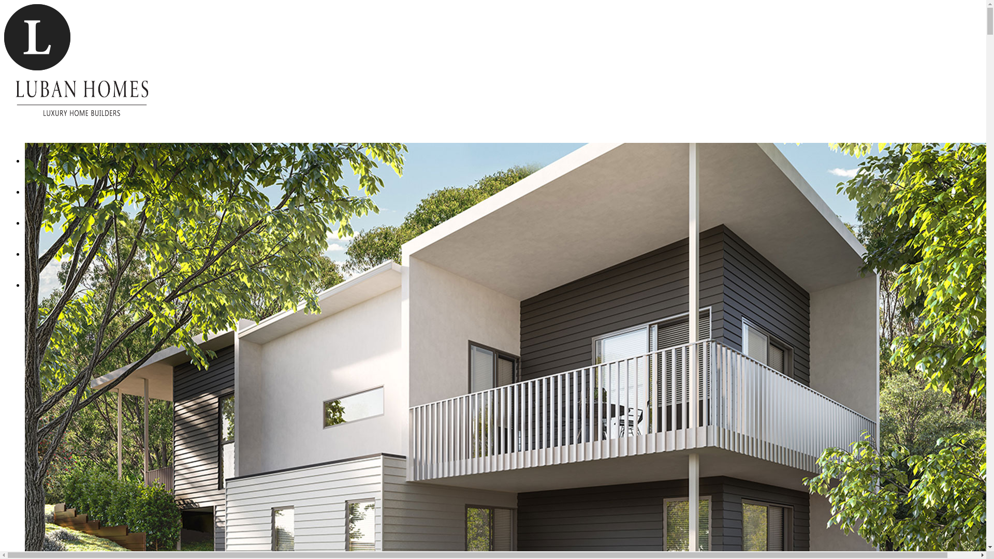 This screenshot has width=994, height=559. Describe the element at coordinates (46, 285) in the screenshot. I see `Menu Menu` at that location.